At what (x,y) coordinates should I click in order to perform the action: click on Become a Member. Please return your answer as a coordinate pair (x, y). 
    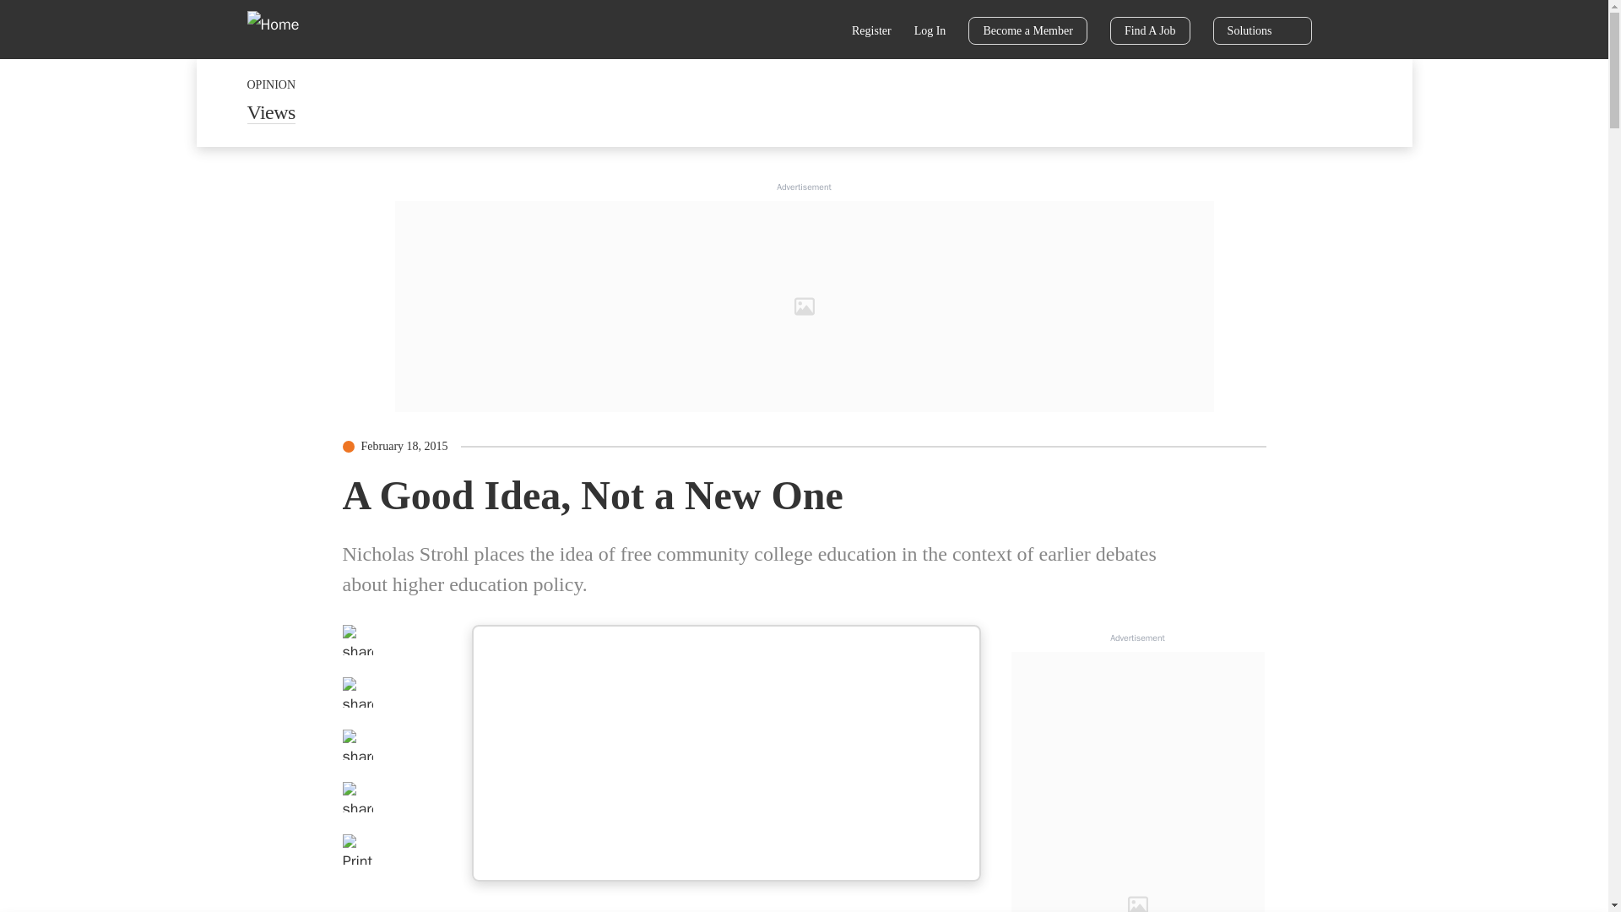
    Looking at the image, I should click on (1027, 30).